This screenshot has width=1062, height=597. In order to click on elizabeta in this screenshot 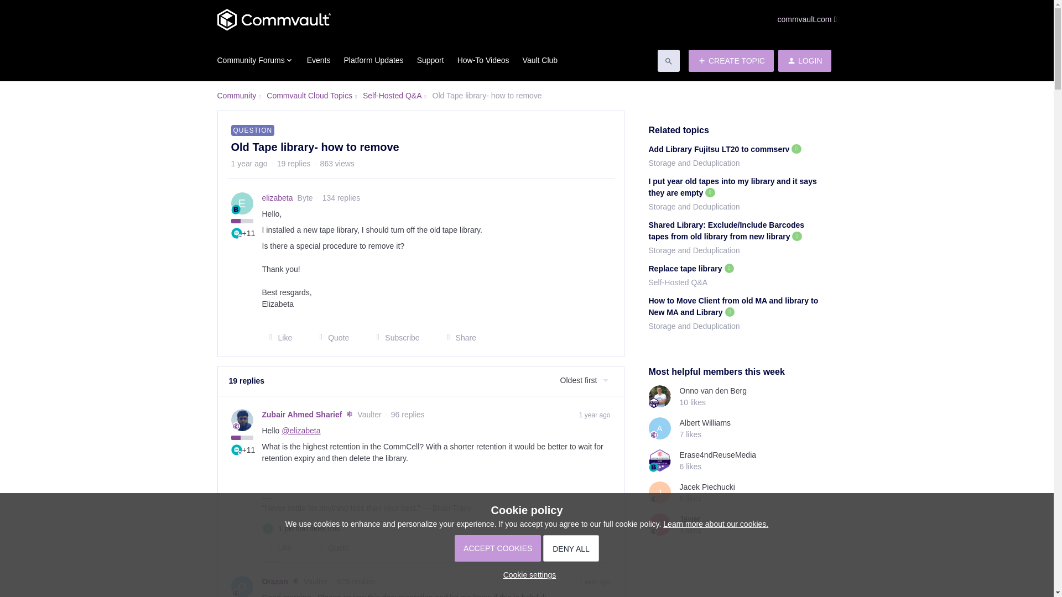, I will do `click(278, 198)`.